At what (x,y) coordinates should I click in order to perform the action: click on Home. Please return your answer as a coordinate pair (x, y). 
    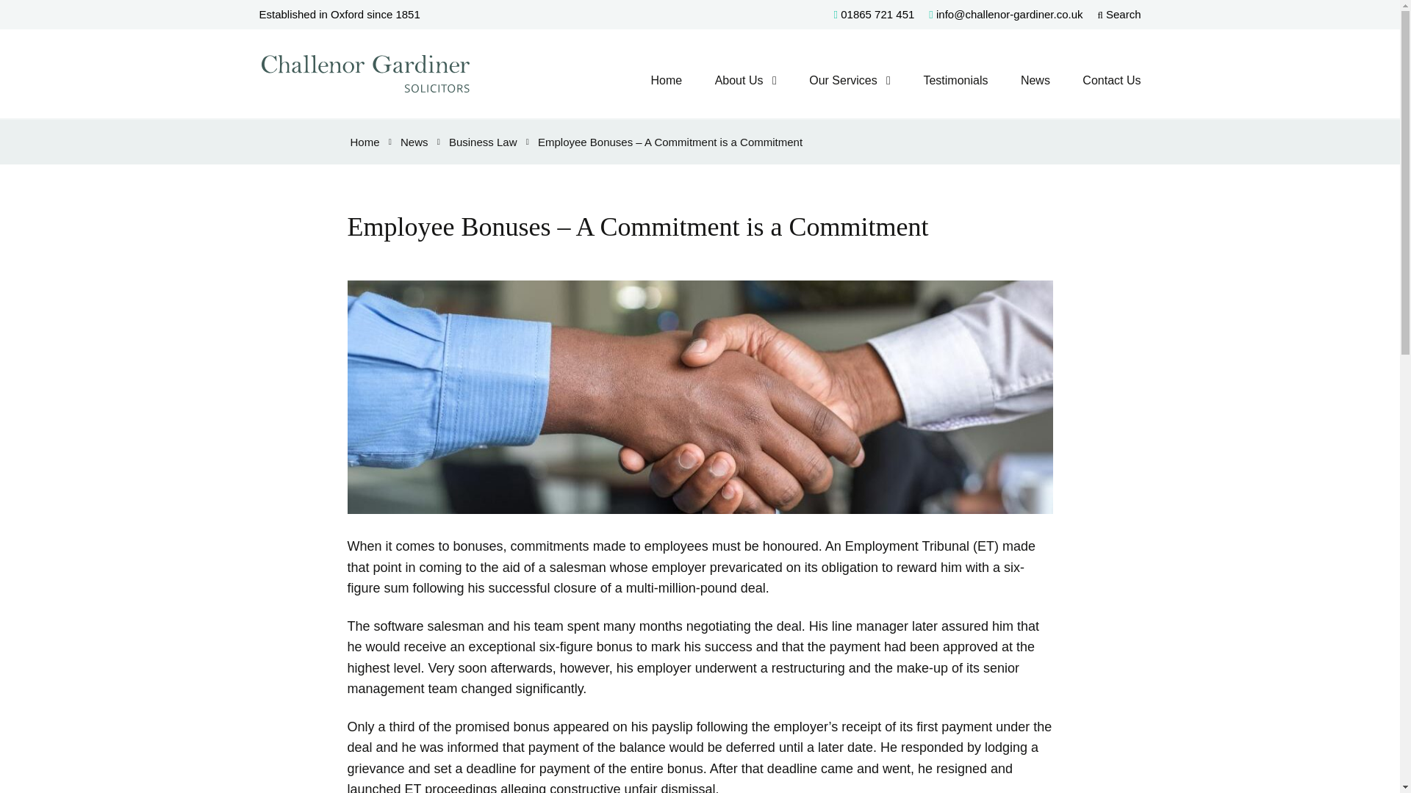
    Looking at the image, I should click on (666, 81).